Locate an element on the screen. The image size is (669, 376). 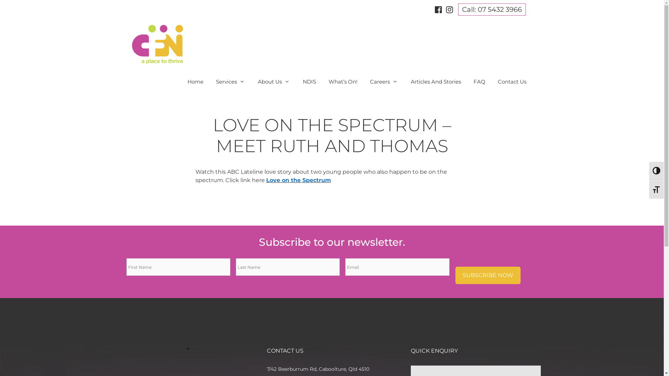
Services is located at coordinates (231, 82).